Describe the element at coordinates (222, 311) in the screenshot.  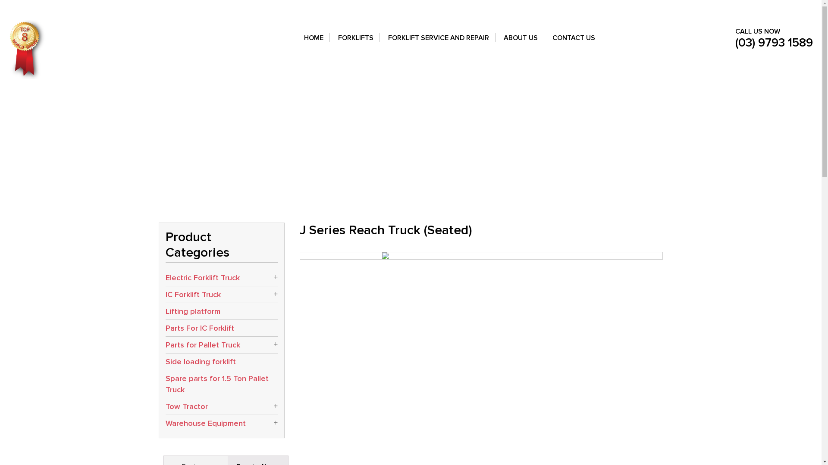
I see `Lifting platform` at that location.